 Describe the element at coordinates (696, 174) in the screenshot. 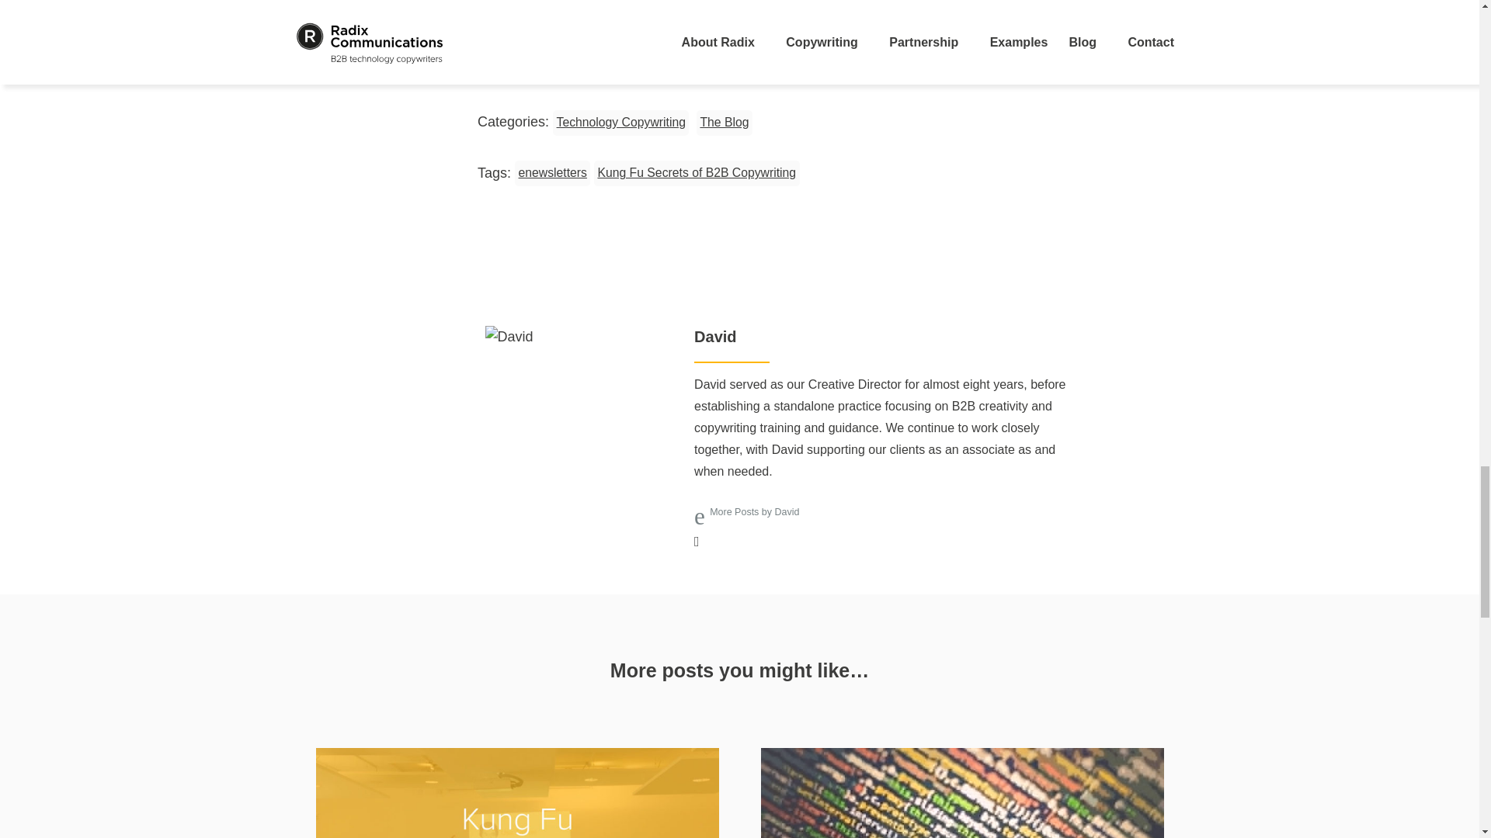

I see `Kung Fu Secrets of B2B Copywriting` at that location.